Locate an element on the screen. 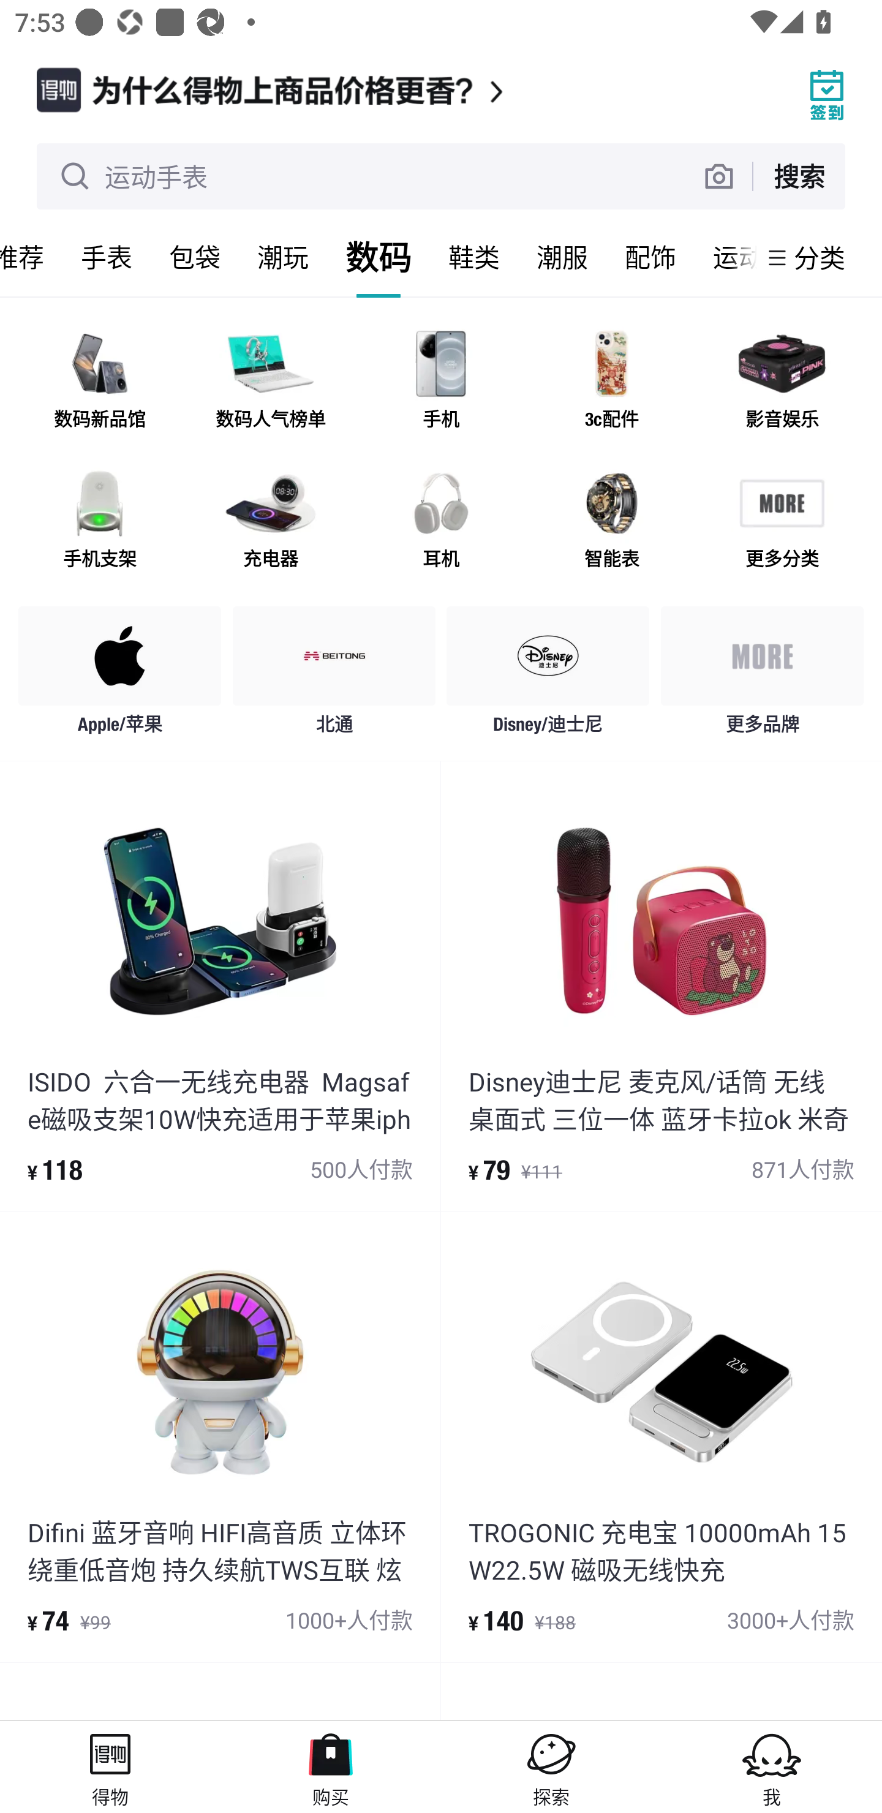 The height and width of the screenshot is (1813, 882). 我 is located at coordinates (772, 1766).